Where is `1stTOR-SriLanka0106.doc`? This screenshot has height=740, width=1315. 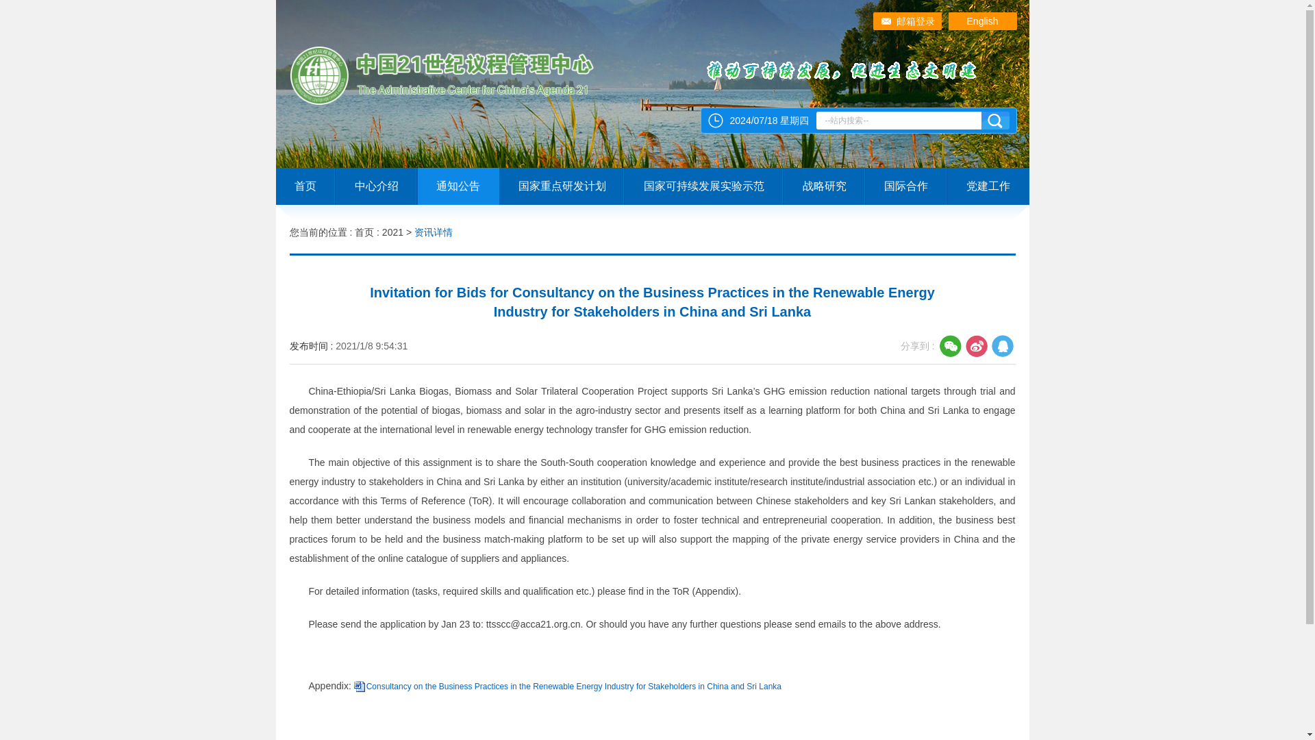 1stTOR-SriLanka0106.doc is located at coordinates (574, 686).